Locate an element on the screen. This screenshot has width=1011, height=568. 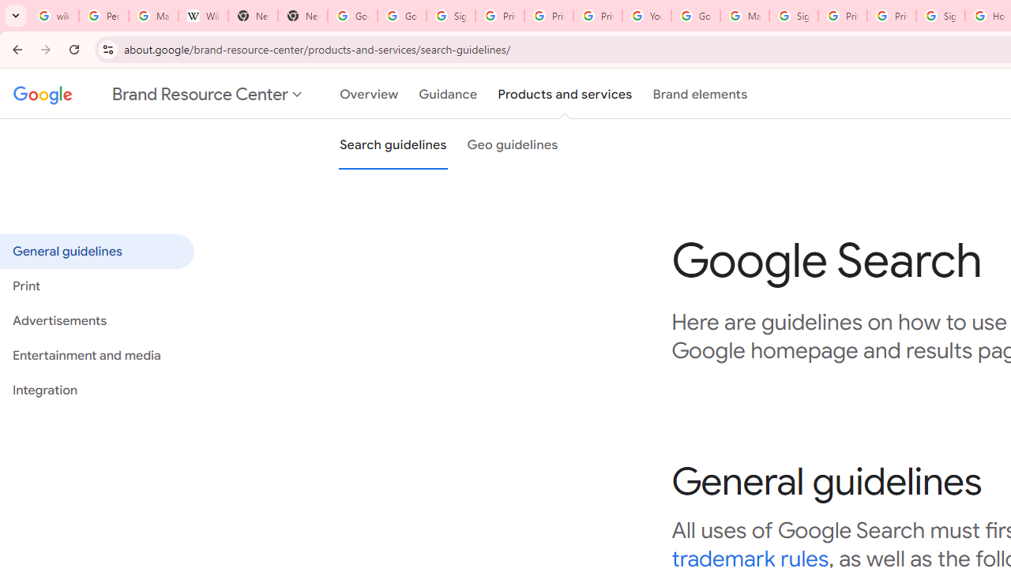
New Tab is located at coordinates (303, 16).